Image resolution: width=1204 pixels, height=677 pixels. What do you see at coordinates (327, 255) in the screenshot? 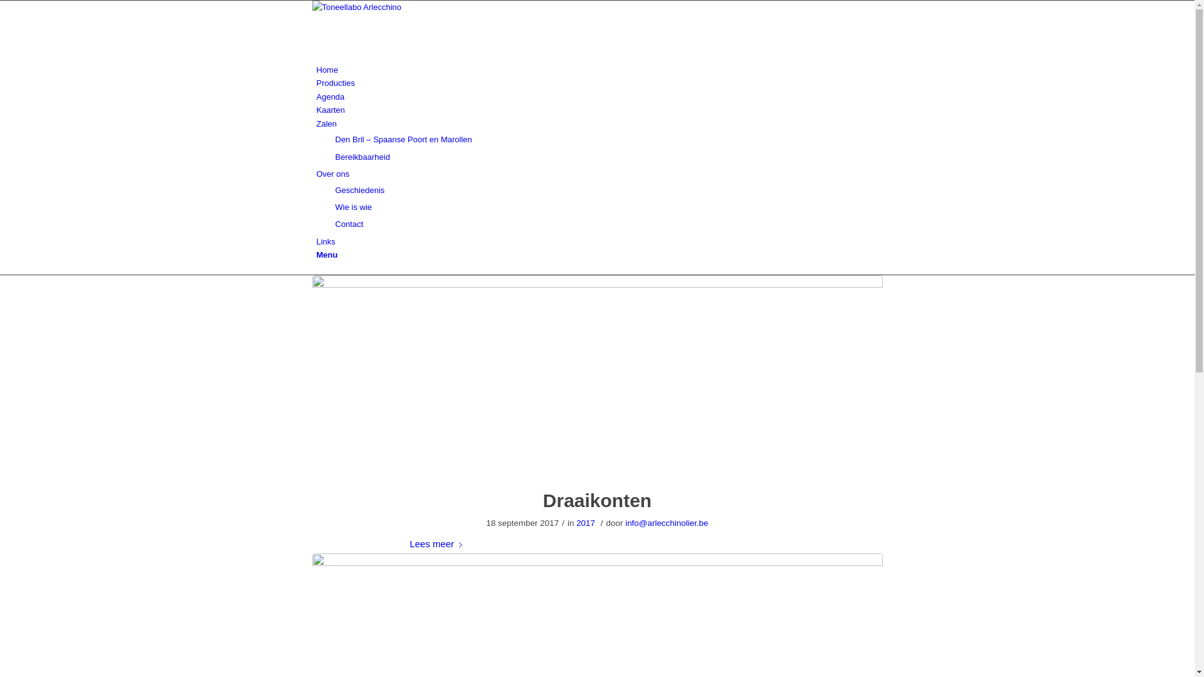
I see `Menu` at bounding box center [327, 255].